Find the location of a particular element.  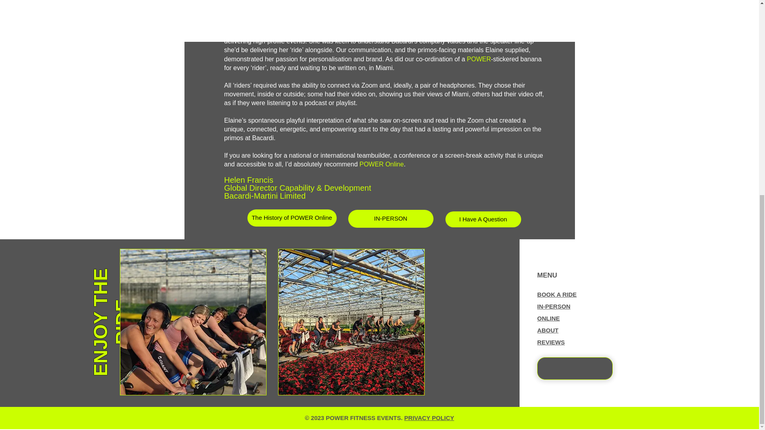

The History of POWER Online is located at coordinates (292, 218).